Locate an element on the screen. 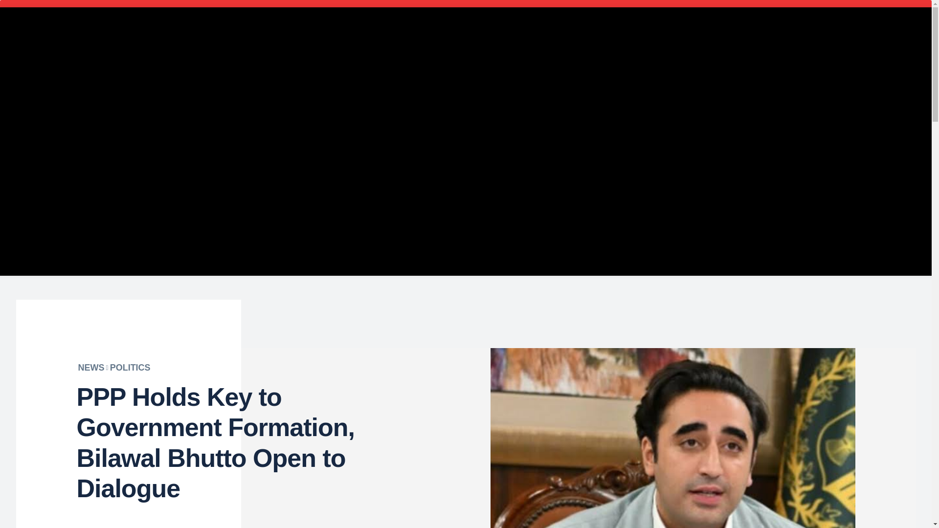  Headline PK is located at coordinates (467, 35).